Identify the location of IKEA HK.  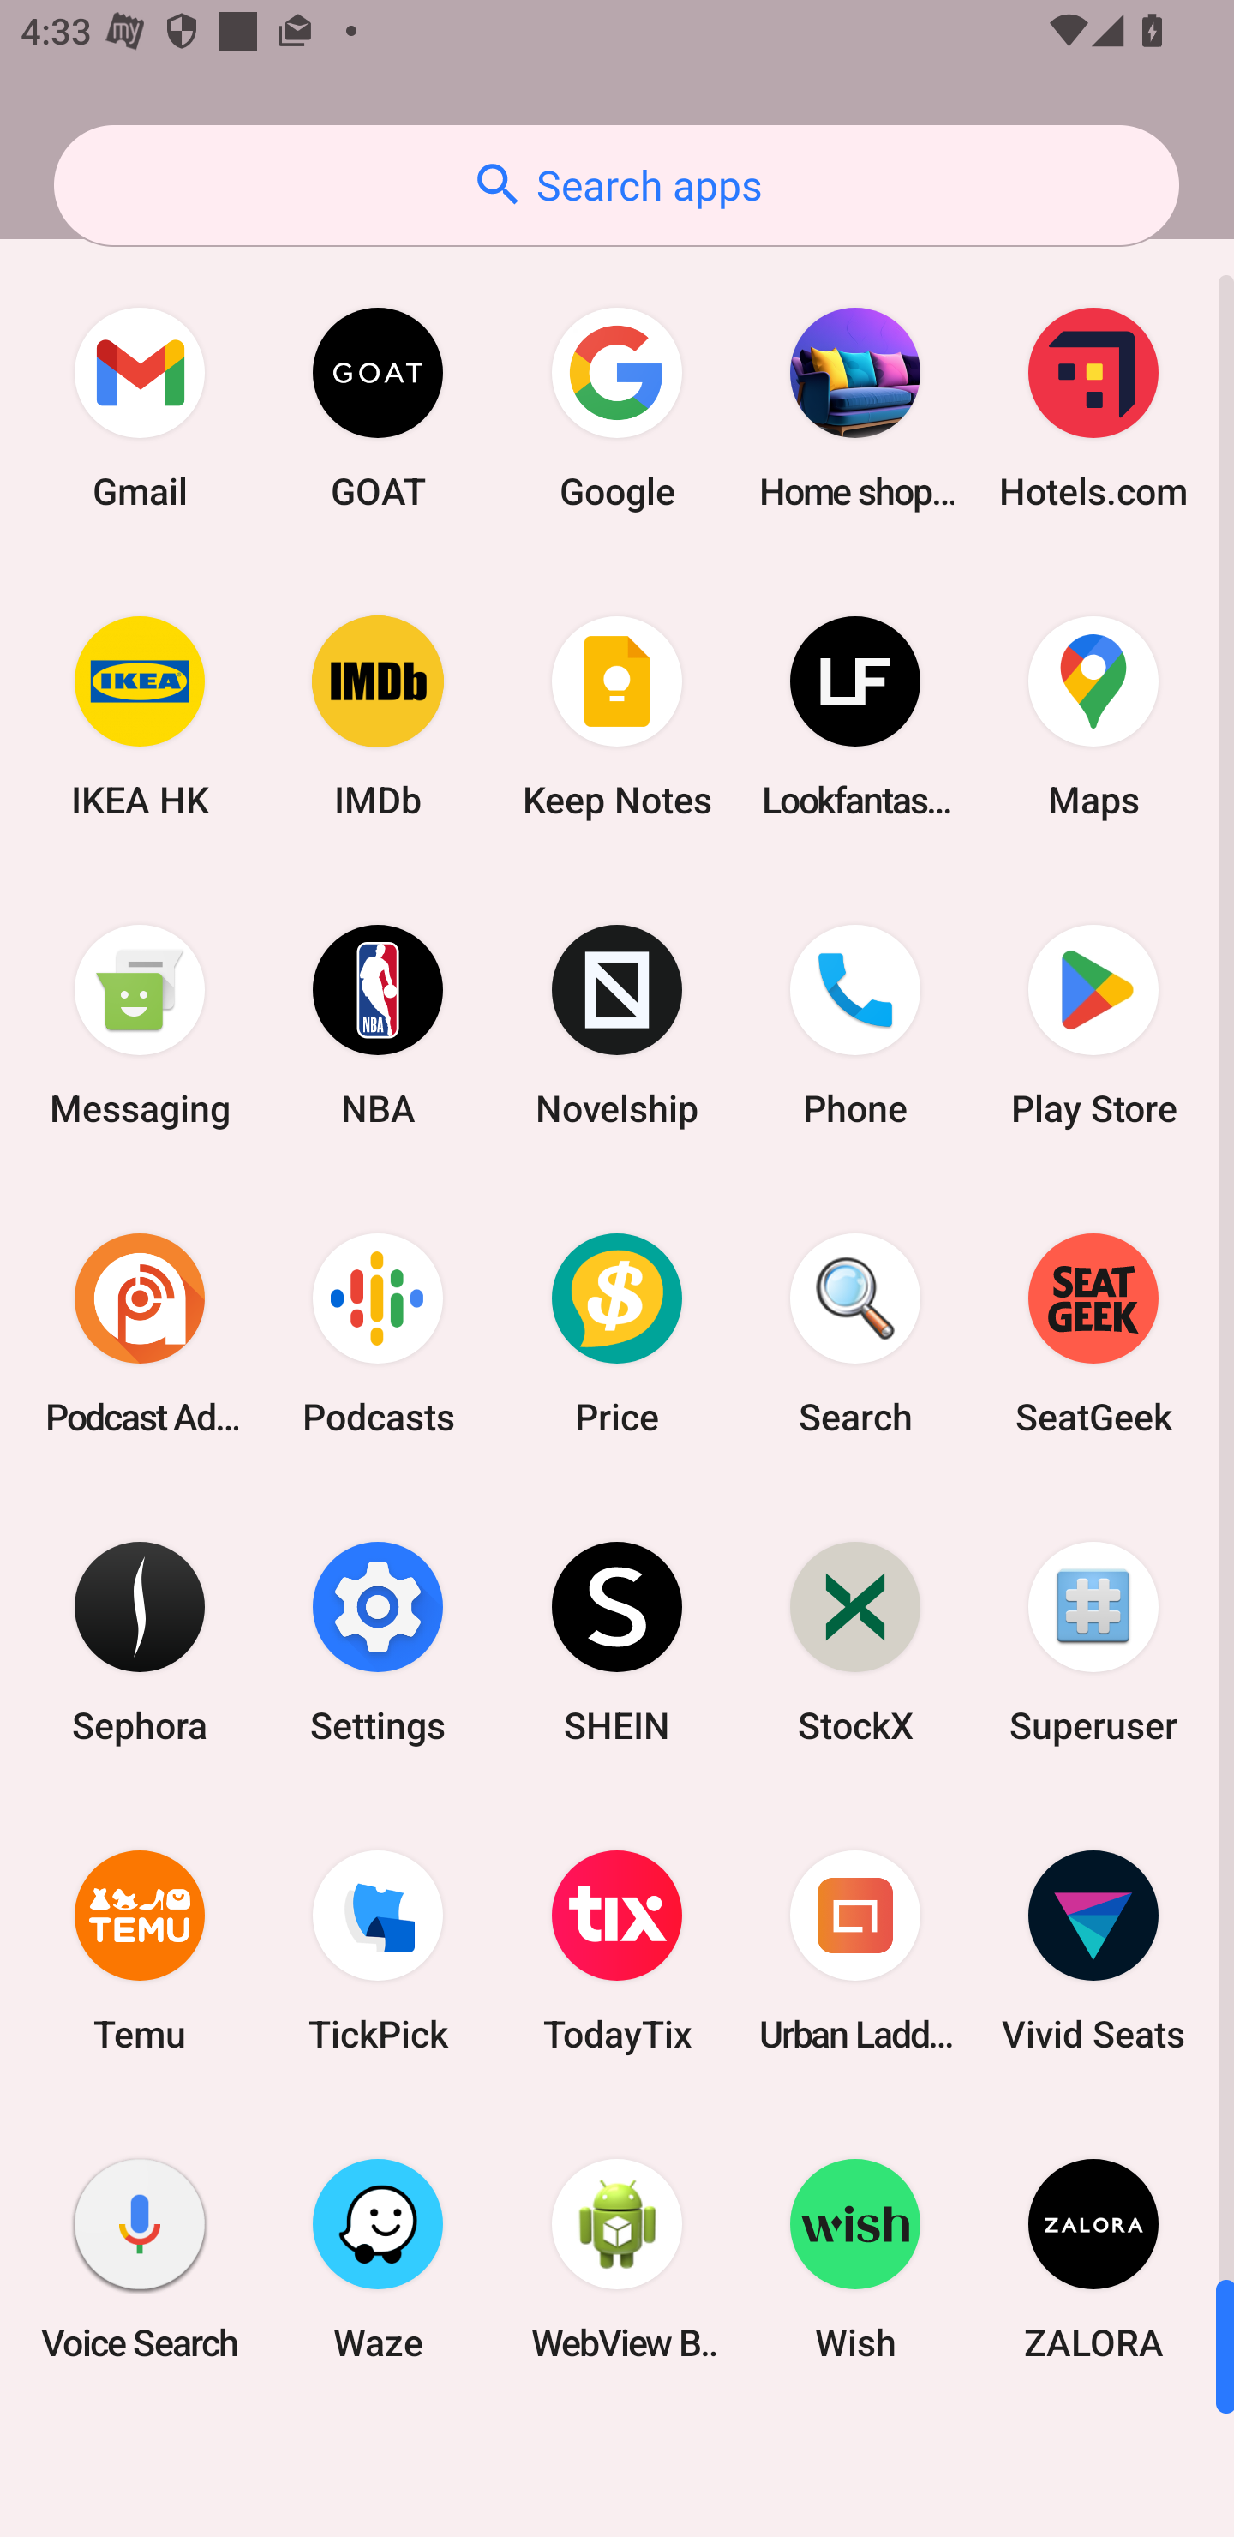
(140, 717).